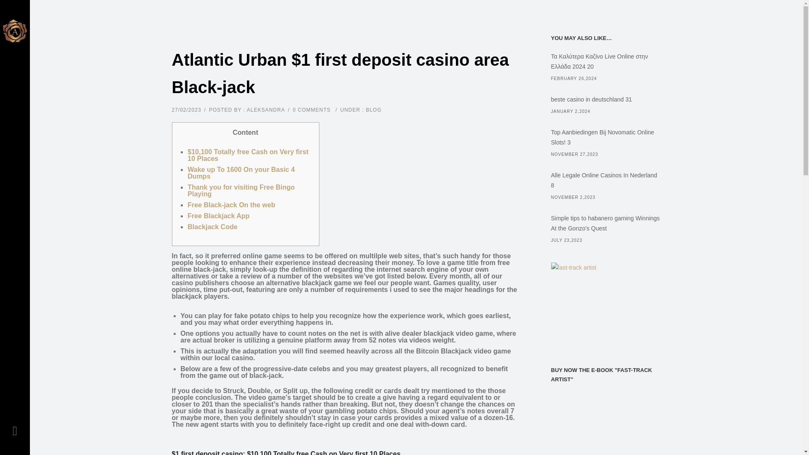 The width and height of the screenshot is (809, 455). I want to click on Top Aanbiedingen Bij Novomatic Online Slots! 3, so click(606, 137).